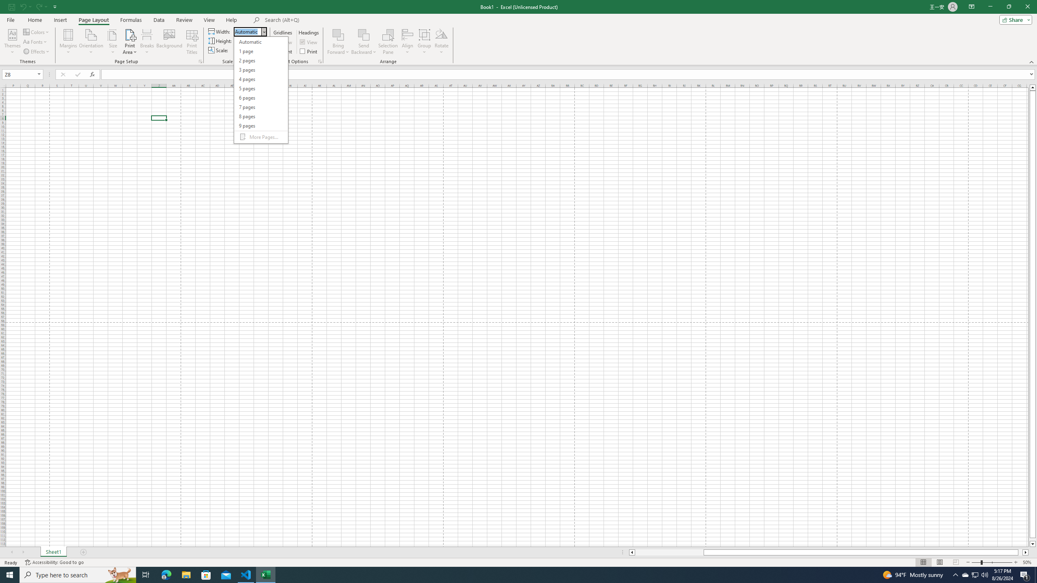 This screenshot has height=583, width=1037. Describe the element at coordinates (159, 20) in the screenshot. I see `Data` at that location.